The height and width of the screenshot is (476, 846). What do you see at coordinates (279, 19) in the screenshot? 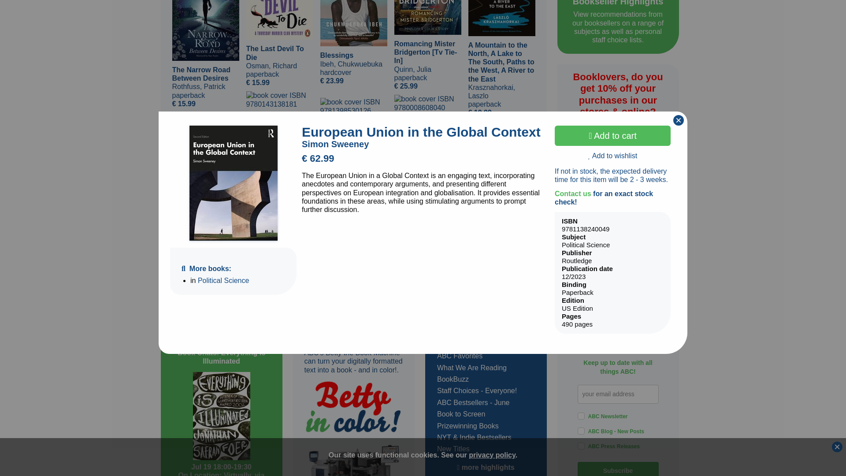
I see `The Last Devil To Die` at bounding box center [279, 19].